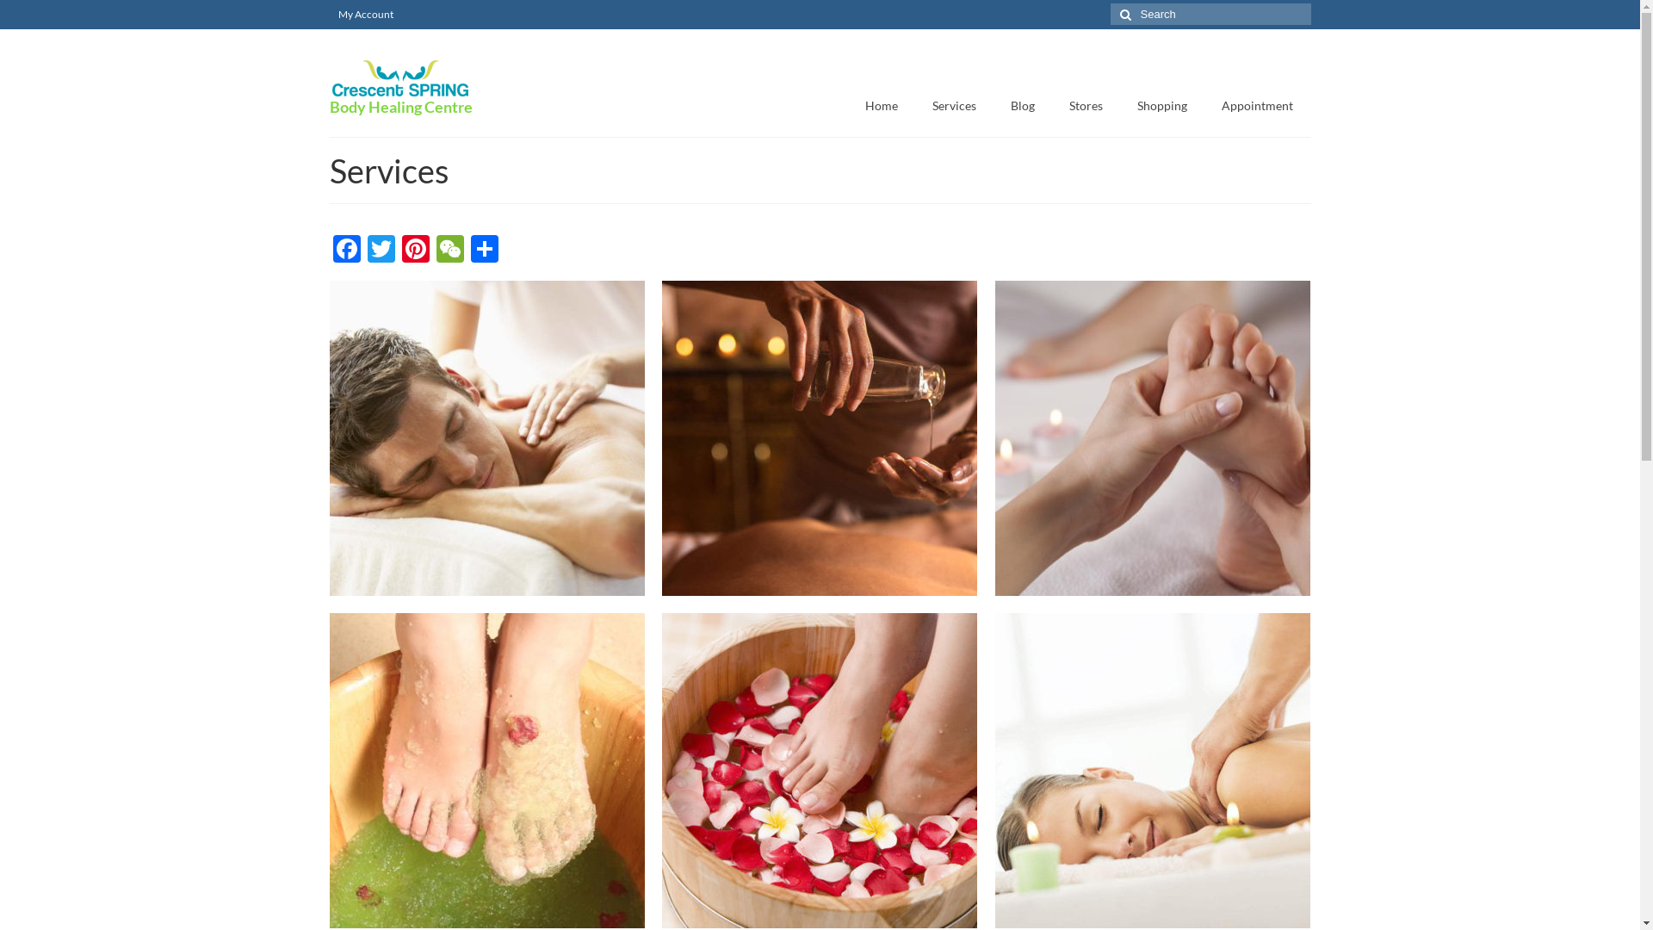  I want to click on My Account, so click(365, 15).